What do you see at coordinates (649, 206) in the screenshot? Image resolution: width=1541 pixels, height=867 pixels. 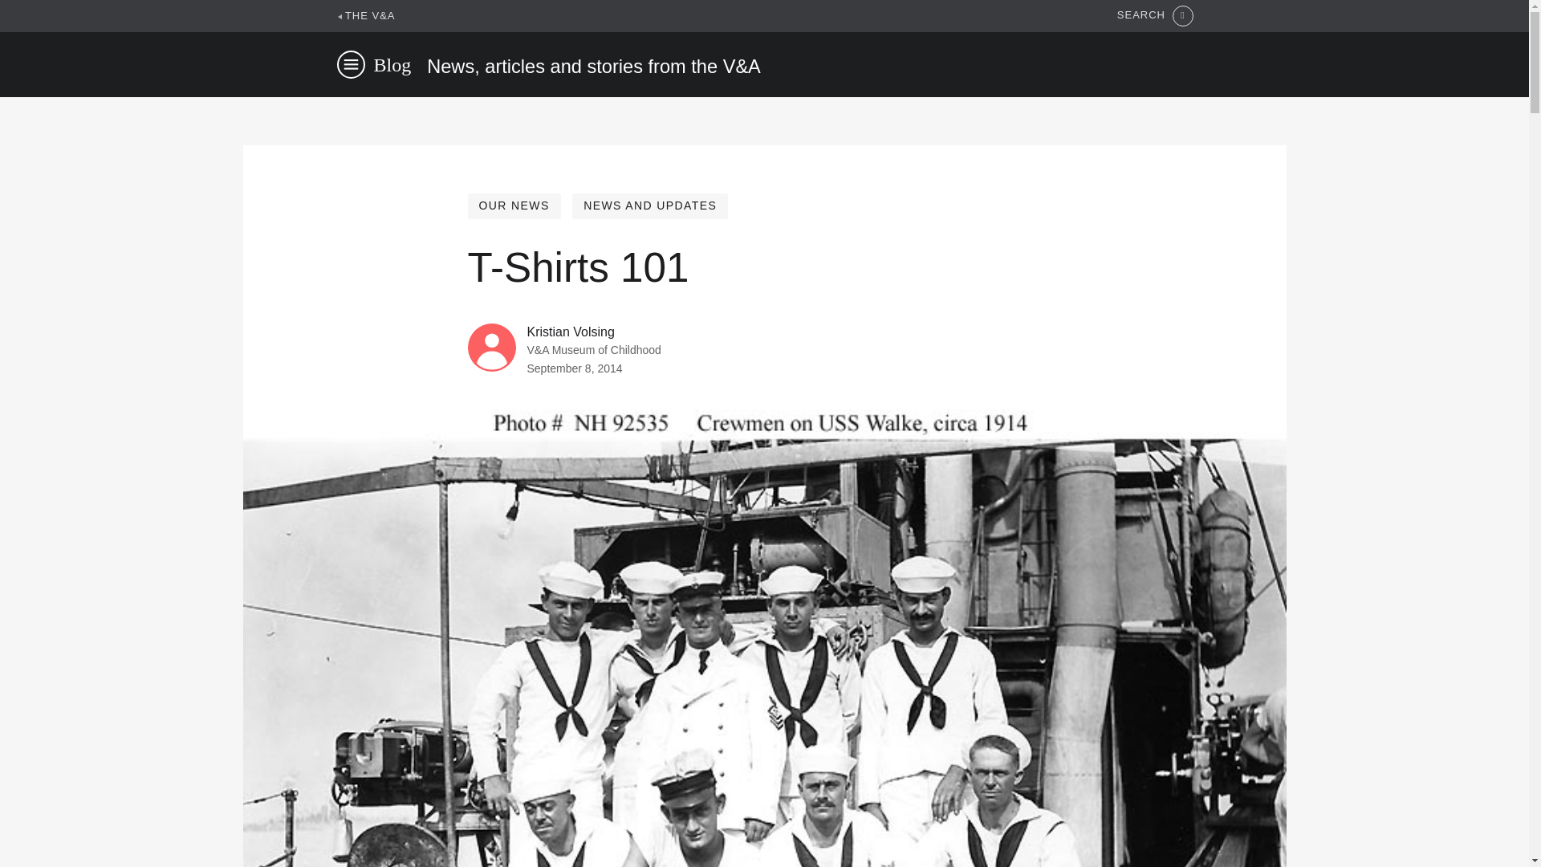 I see `NEWS AND UPDATES` at bounding box center [649, 206].